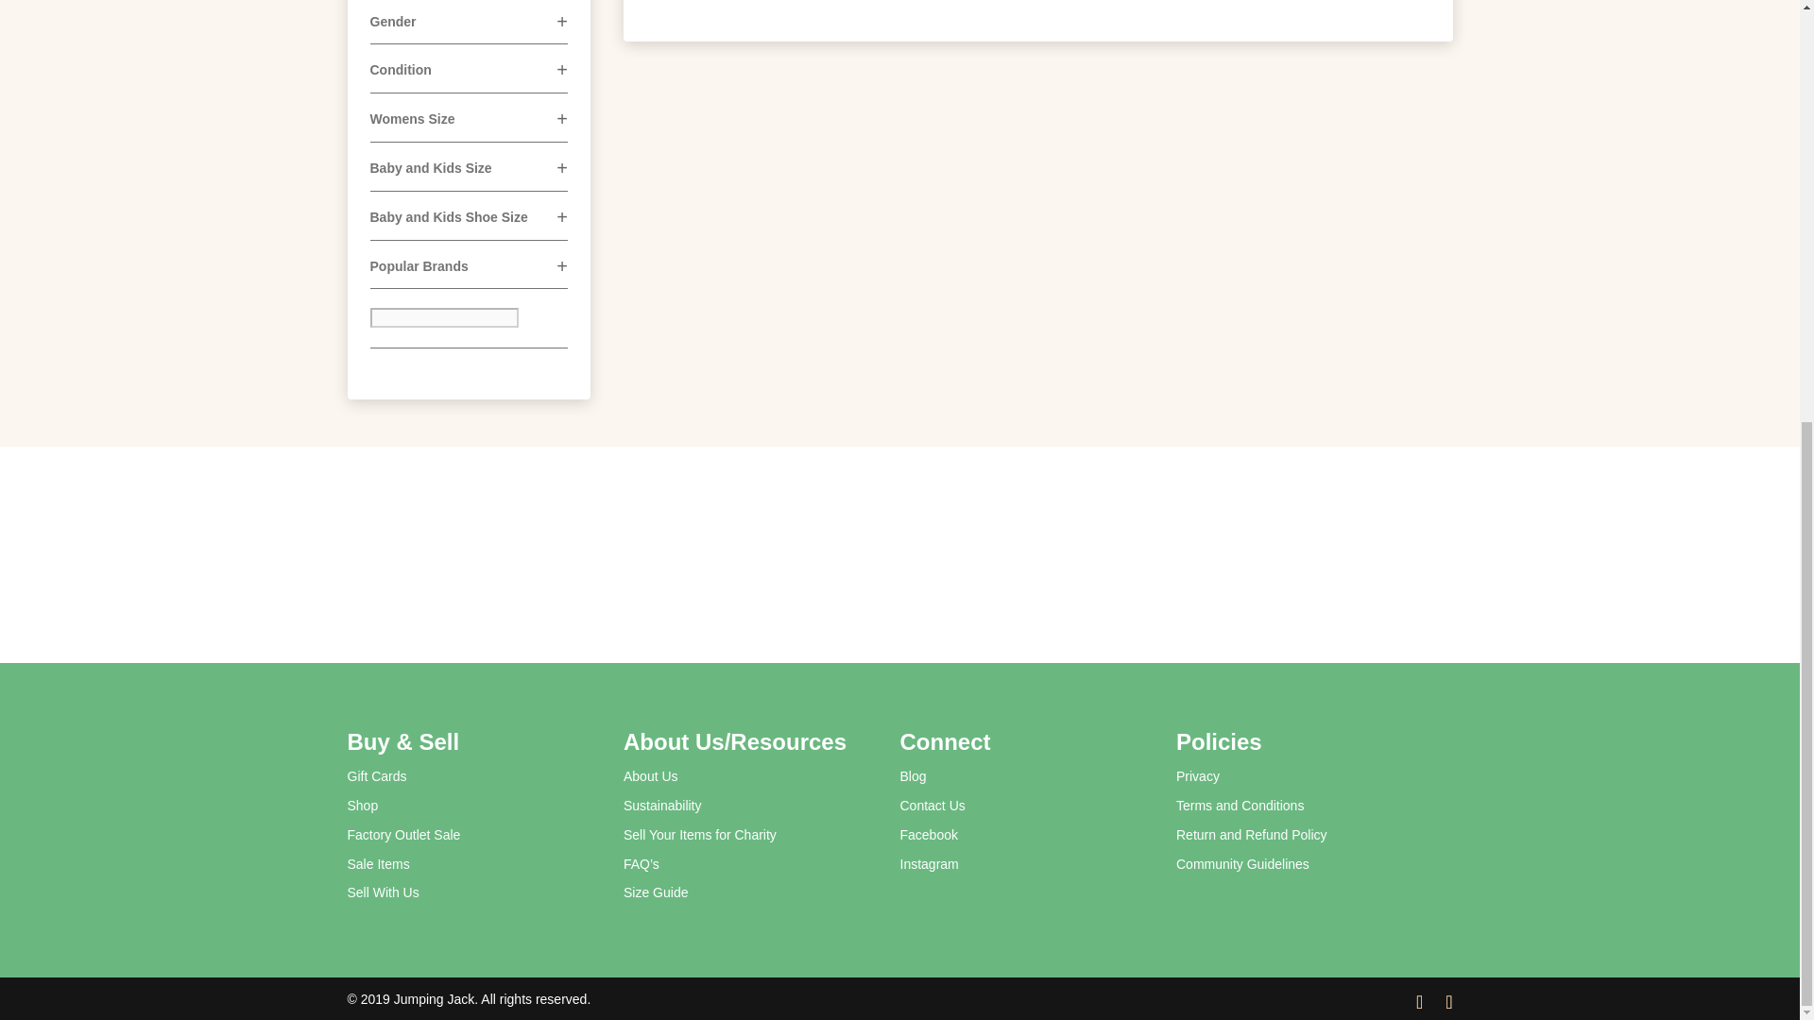  Describe the element at coordinates (656, 892) in the screenshot. I see `Size Guide` at that location.